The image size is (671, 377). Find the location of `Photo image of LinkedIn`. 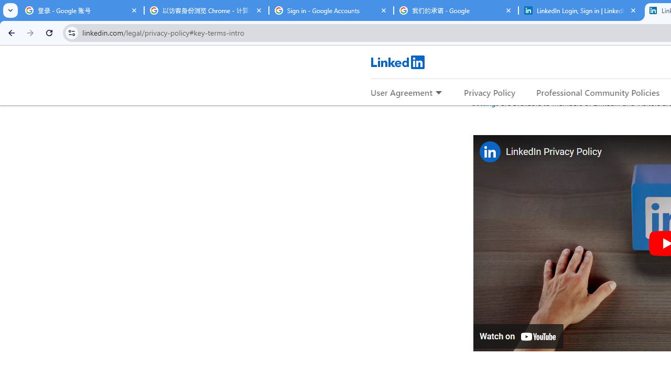

Photo image of LinkedIn is located at coordinates (490, 152).